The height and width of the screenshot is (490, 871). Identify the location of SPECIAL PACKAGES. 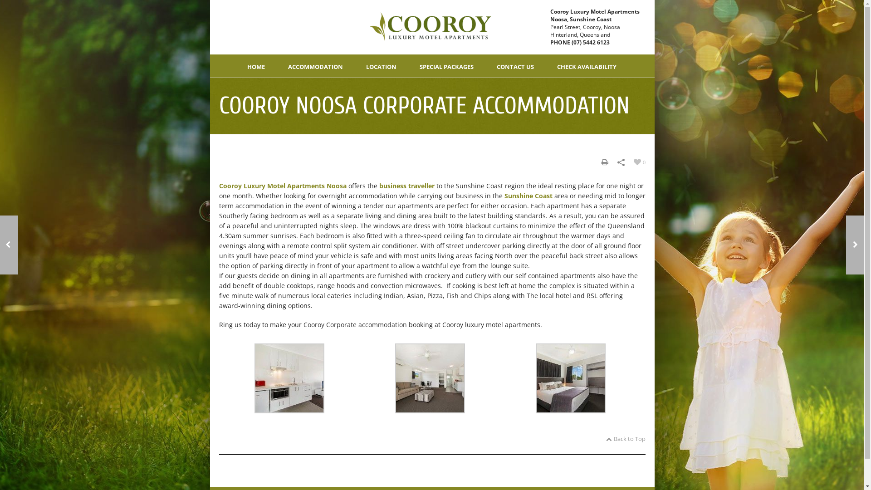
(446, 66).